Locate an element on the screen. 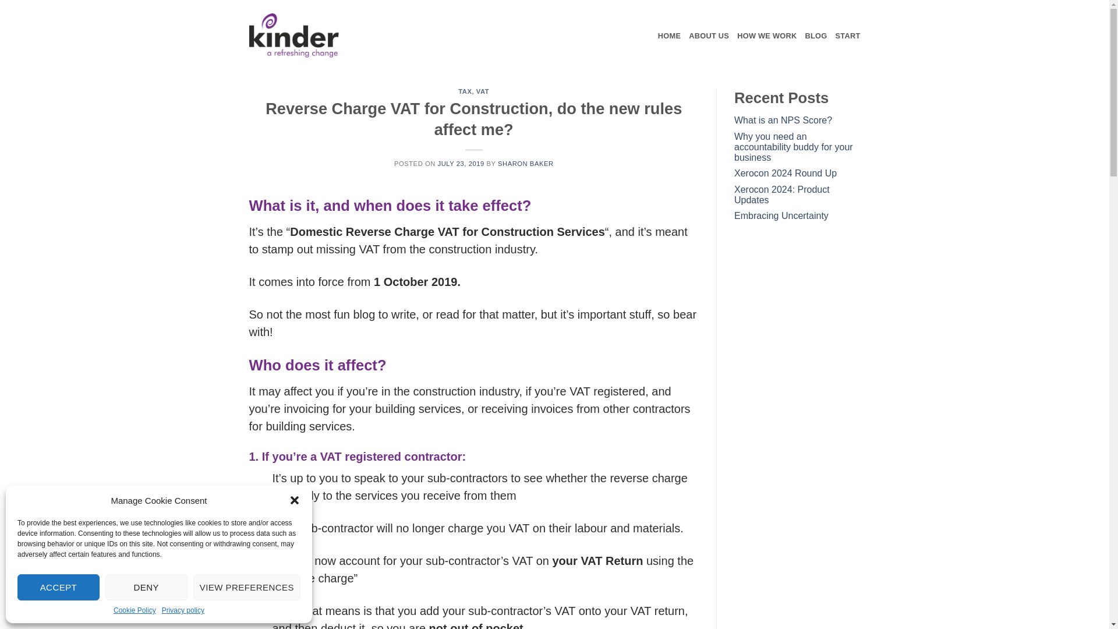 The height and width of the screenshot is (629, 1118). JULY 23, 2019 is located at coordinates (461, 164).